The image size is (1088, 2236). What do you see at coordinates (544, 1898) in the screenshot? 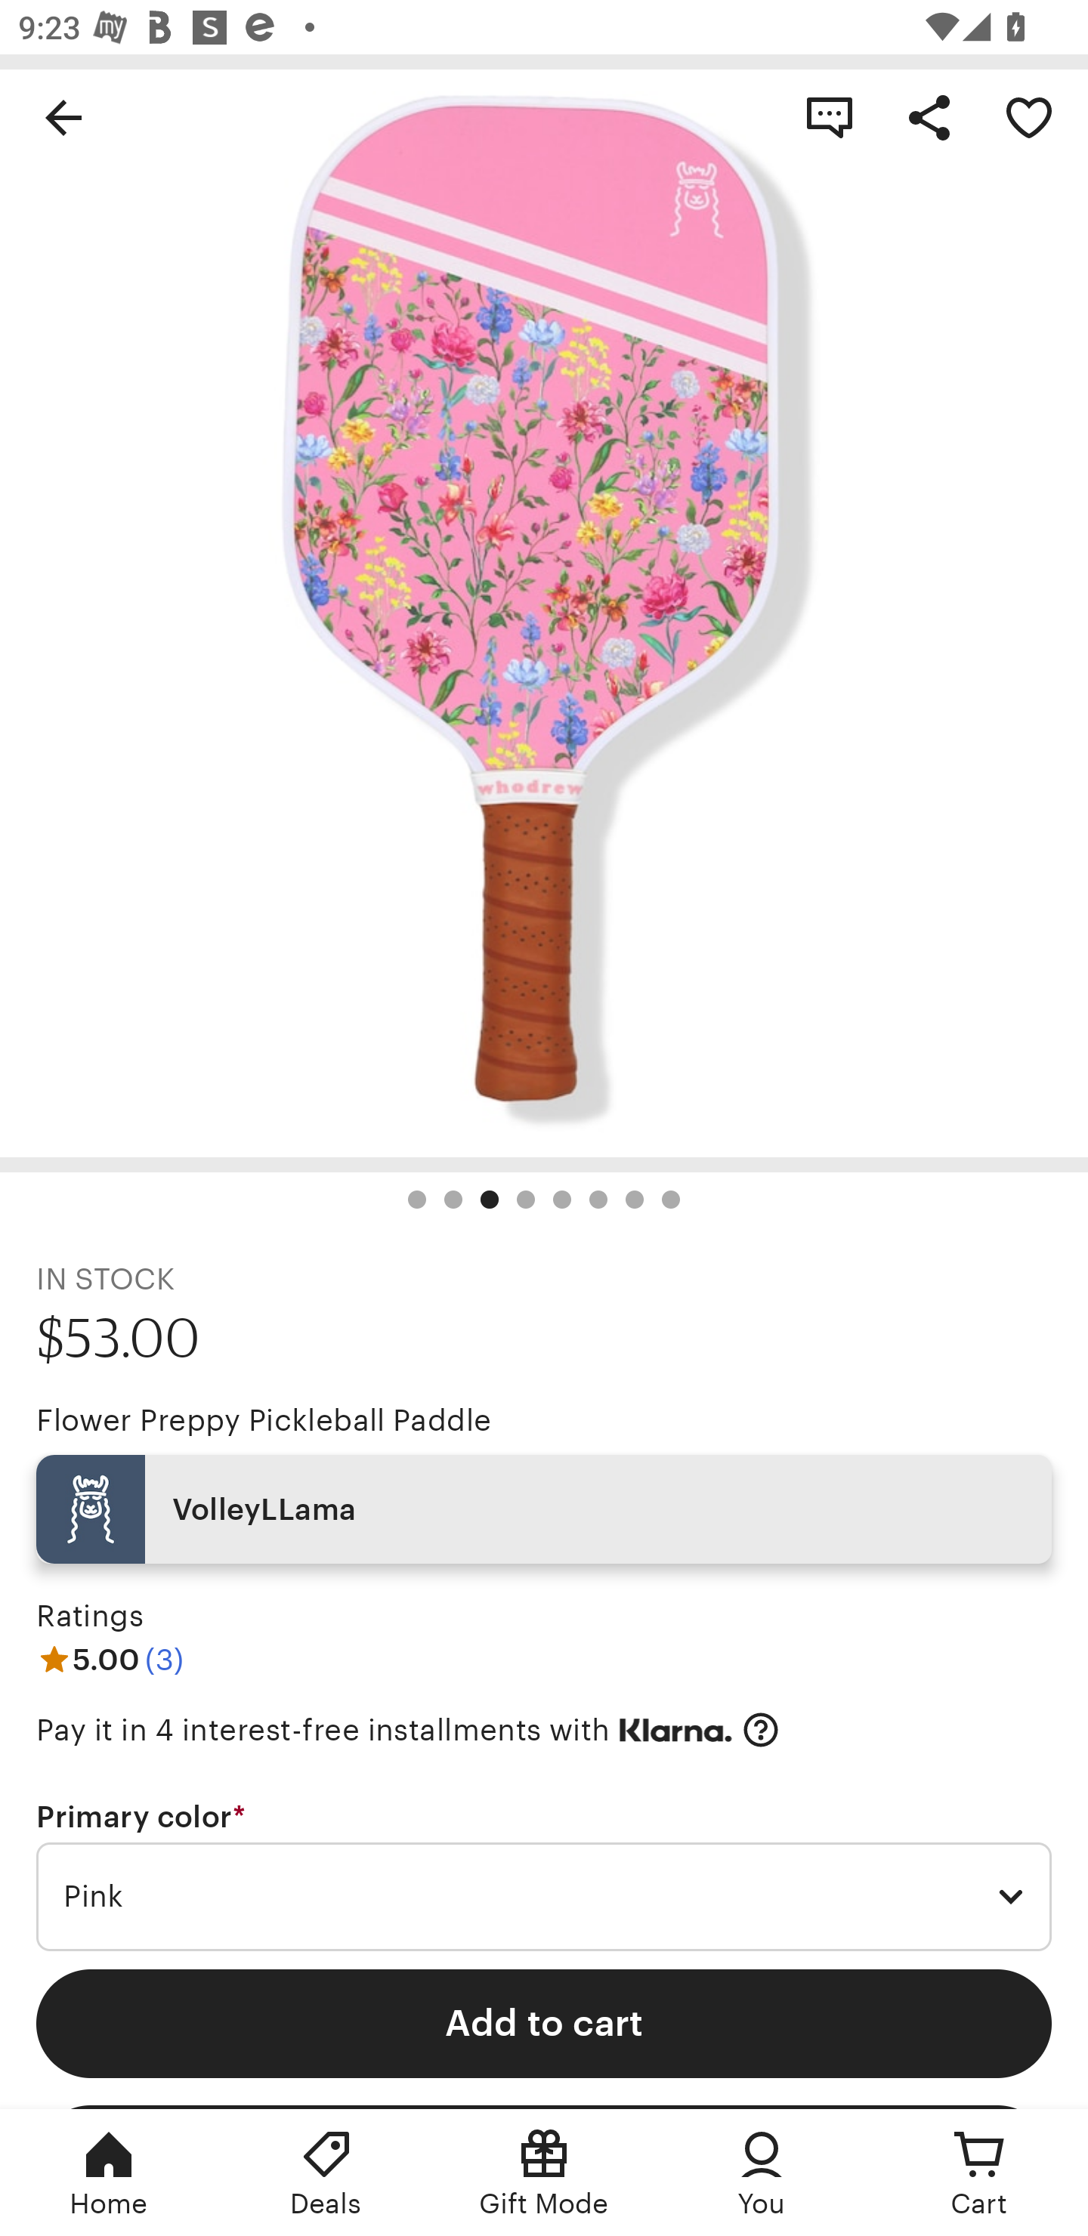
I see `Pink` at bounding box center [544, 1898].